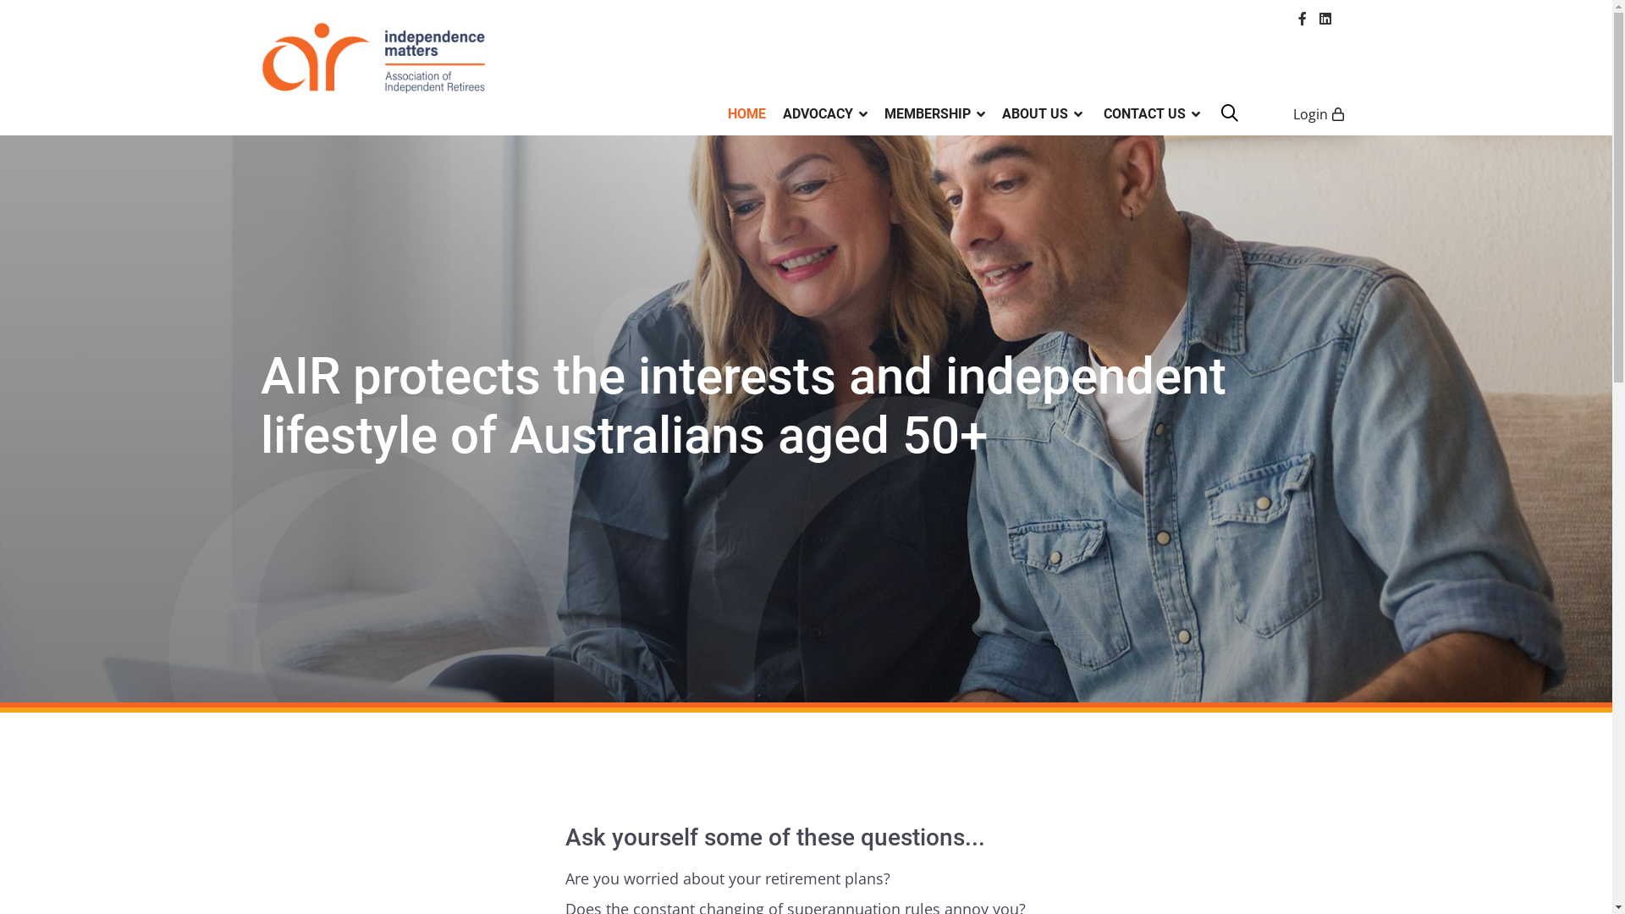  Describe the element at coordinates (824, 114) in the screenshot. I see `ADVOCACY` at that location.